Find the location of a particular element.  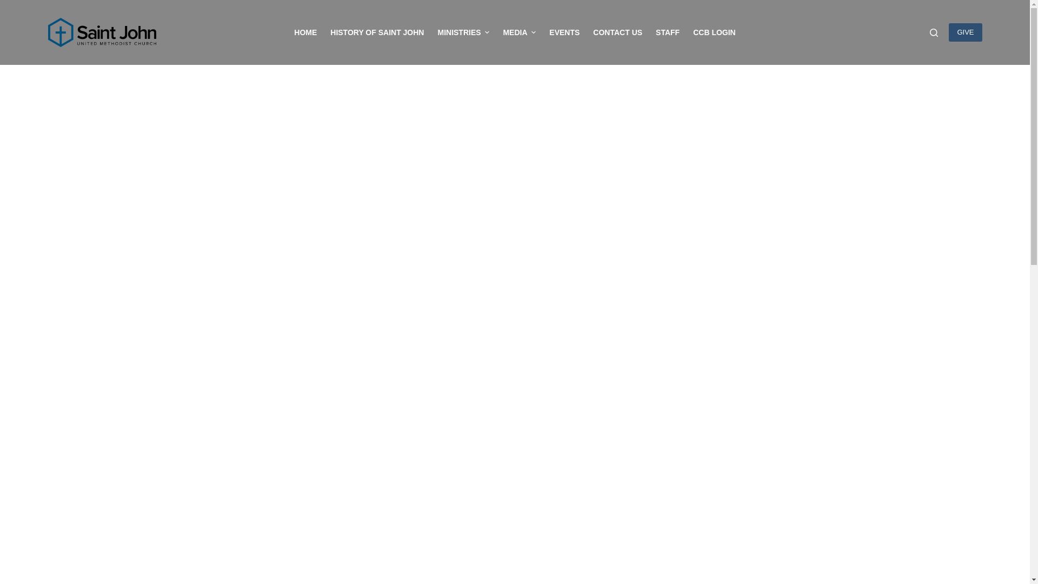

Skip to content is located at coordinates (11, 5).